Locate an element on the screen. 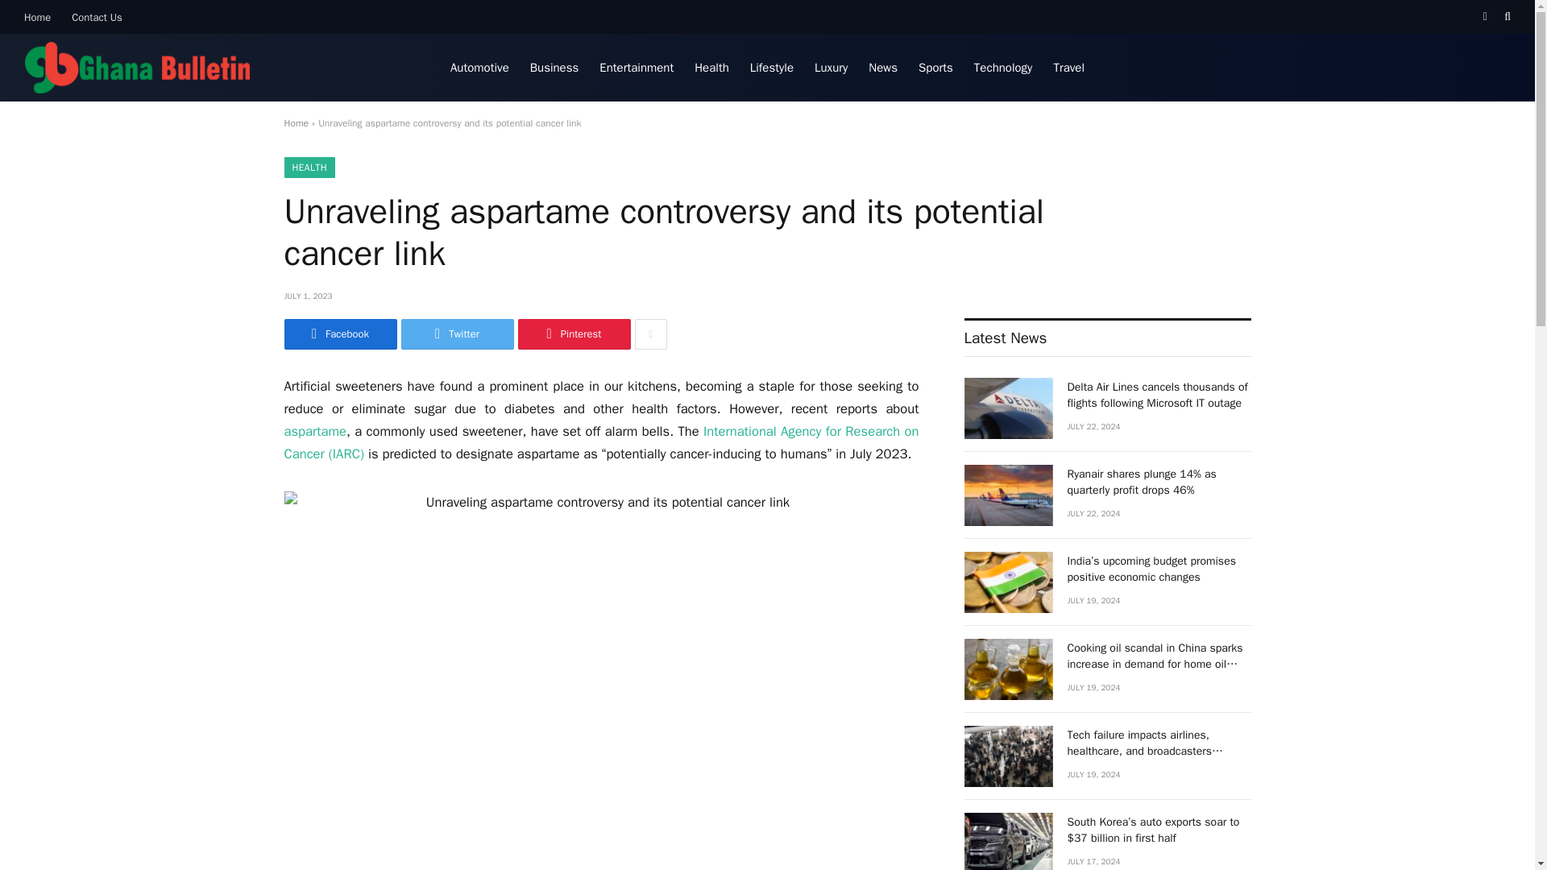  Twitter is located at coordinates (457, 334).